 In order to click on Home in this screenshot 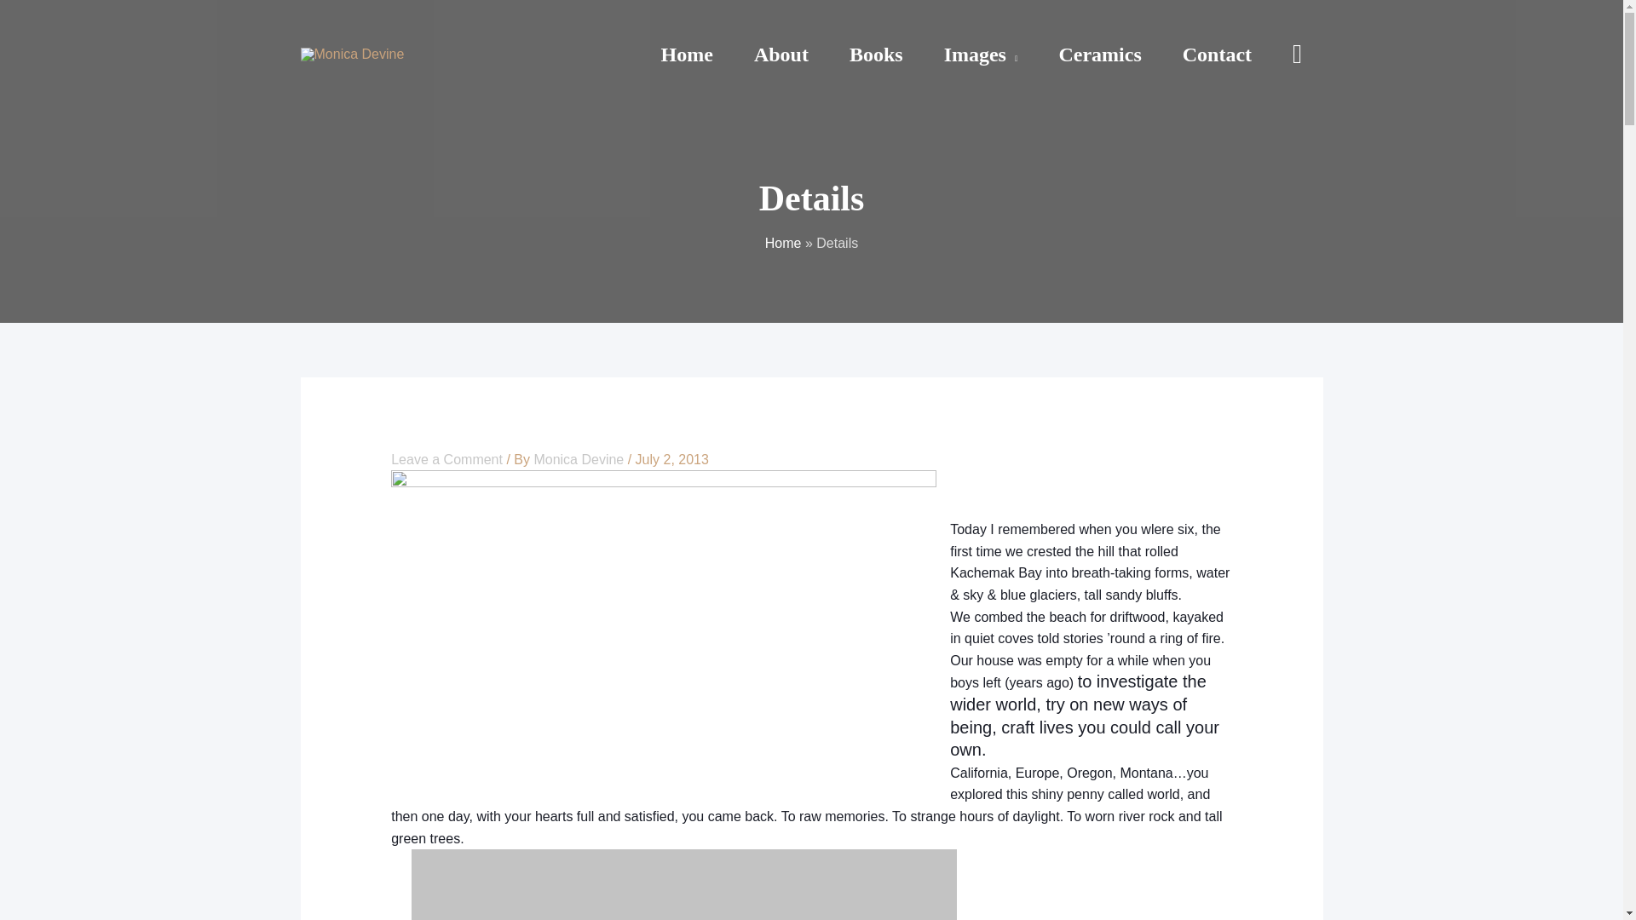, I will do `click(687, 55)`.